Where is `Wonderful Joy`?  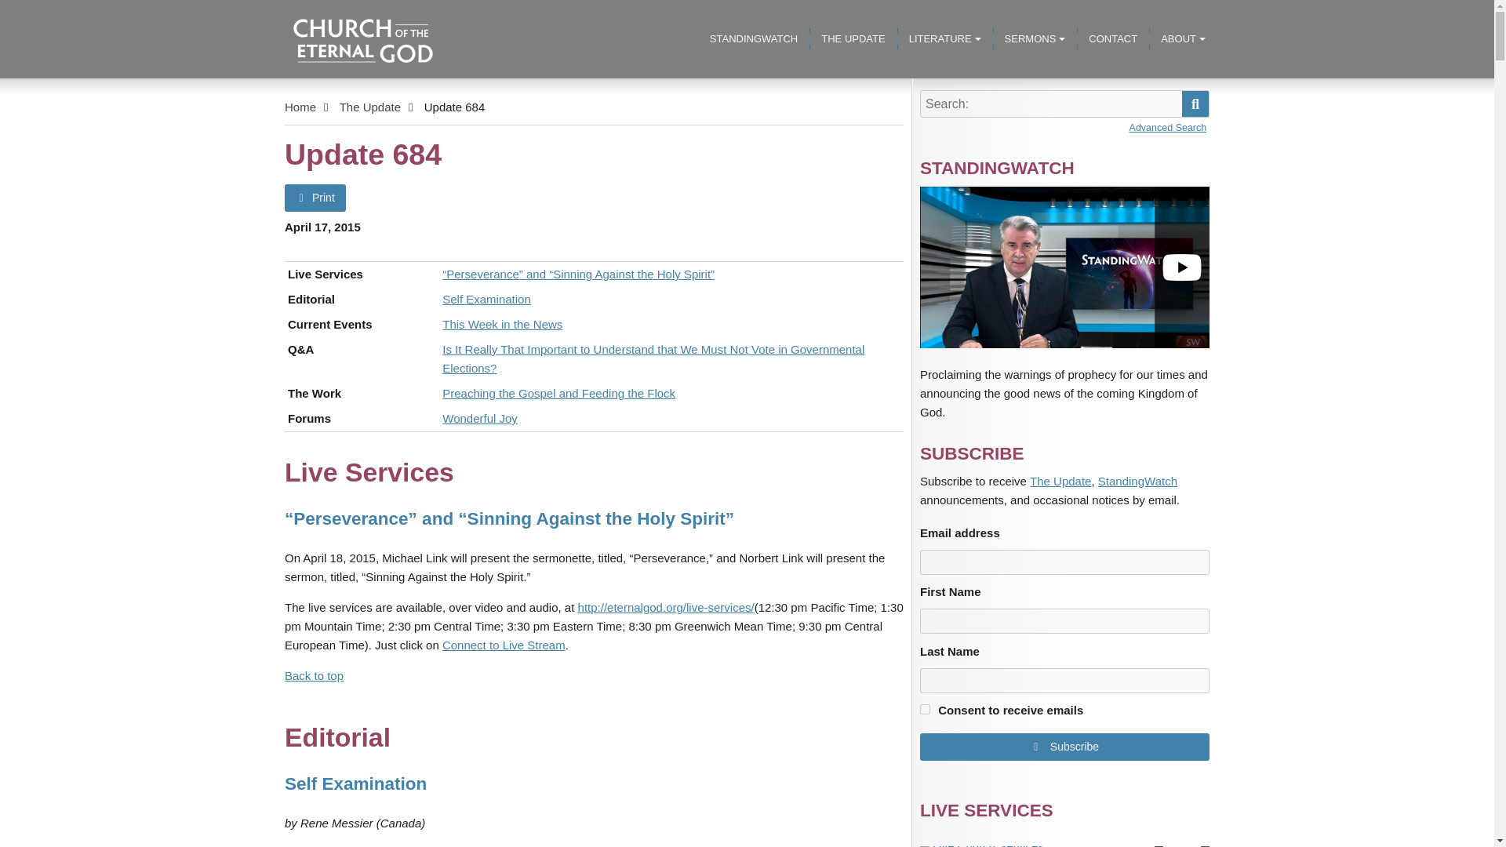 Wonderful Joy is located at coordinates (480, 419).